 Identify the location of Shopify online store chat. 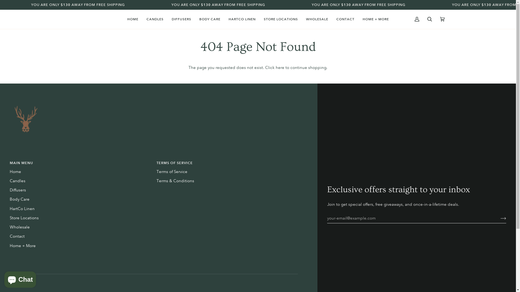
(20, 278).